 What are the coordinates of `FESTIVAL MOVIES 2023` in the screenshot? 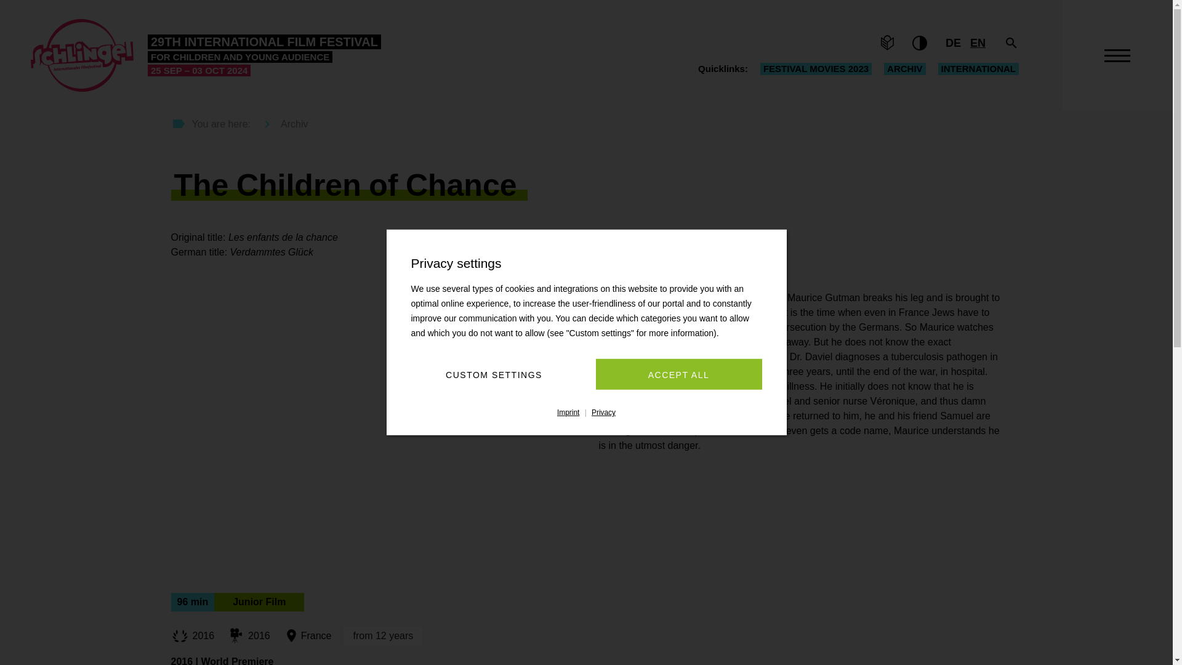 It's located at (816, 69).